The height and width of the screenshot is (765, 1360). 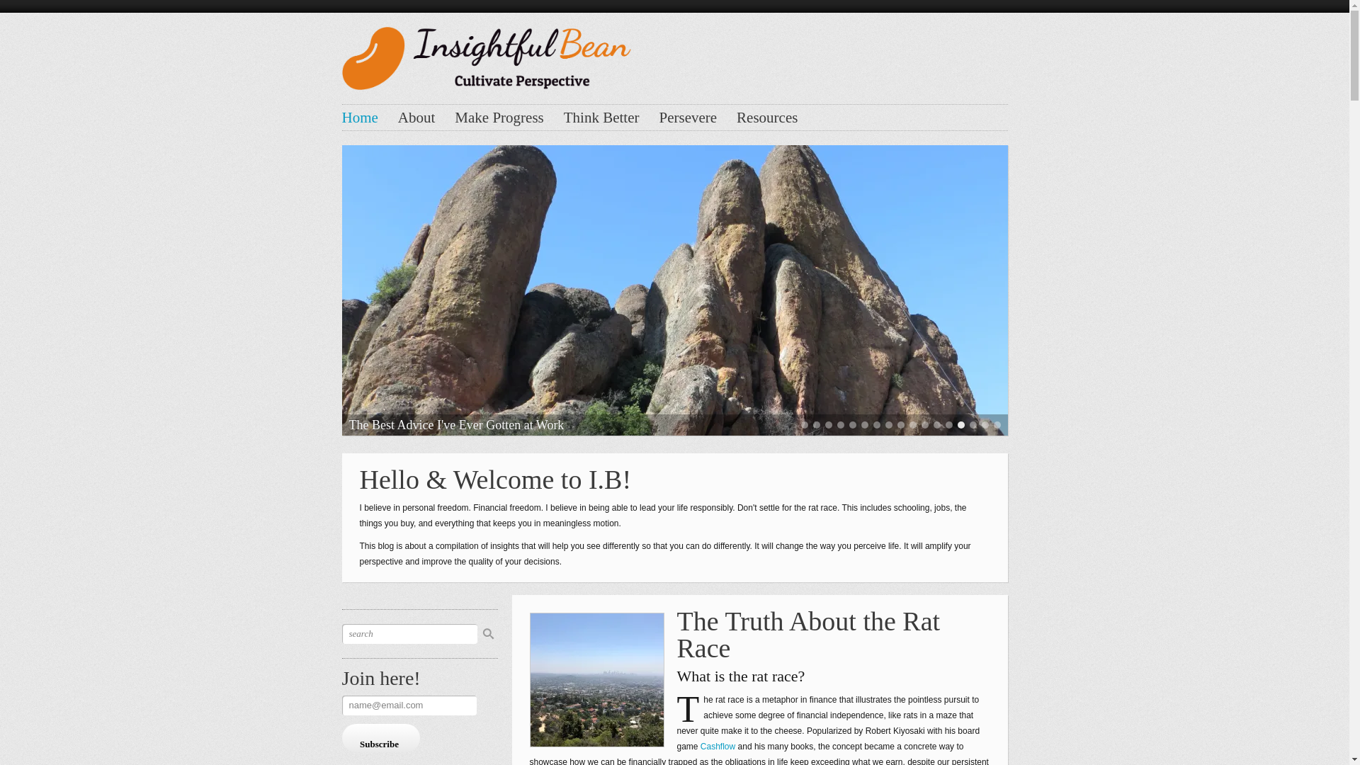 What do you see at coordinates (416, 118) in the screenshot?
I see `About` at bounding box center [416, 118].